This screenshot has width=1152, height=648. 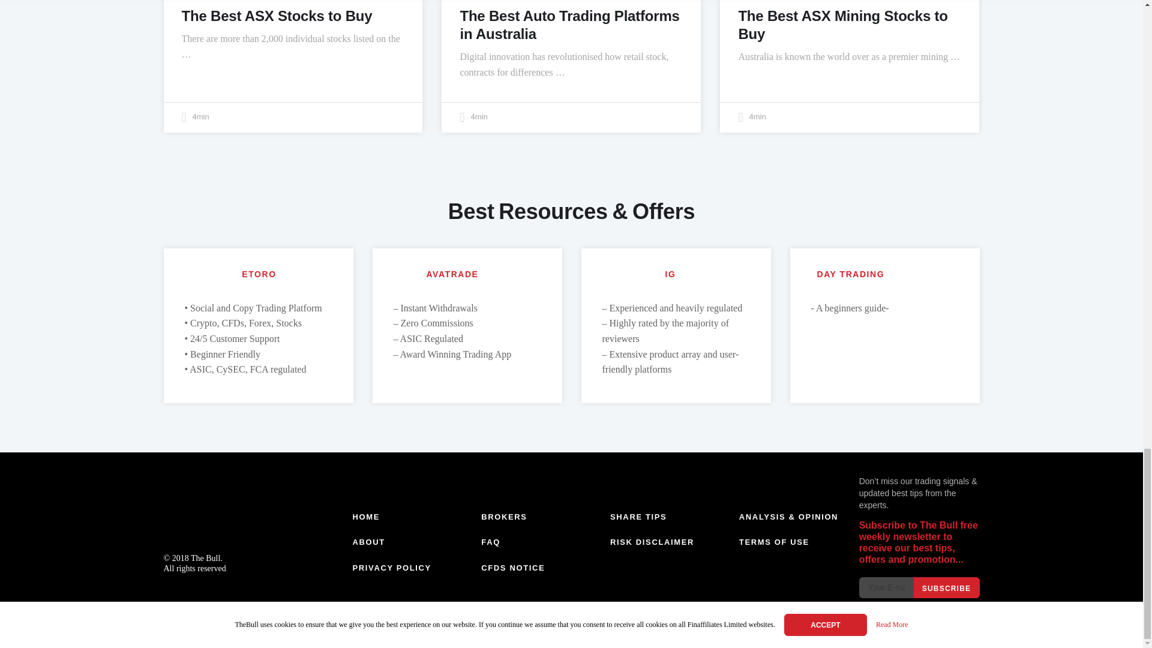 I want to click on The Best Auto Trading Platforms in Australia, so click(x=569, y=25).